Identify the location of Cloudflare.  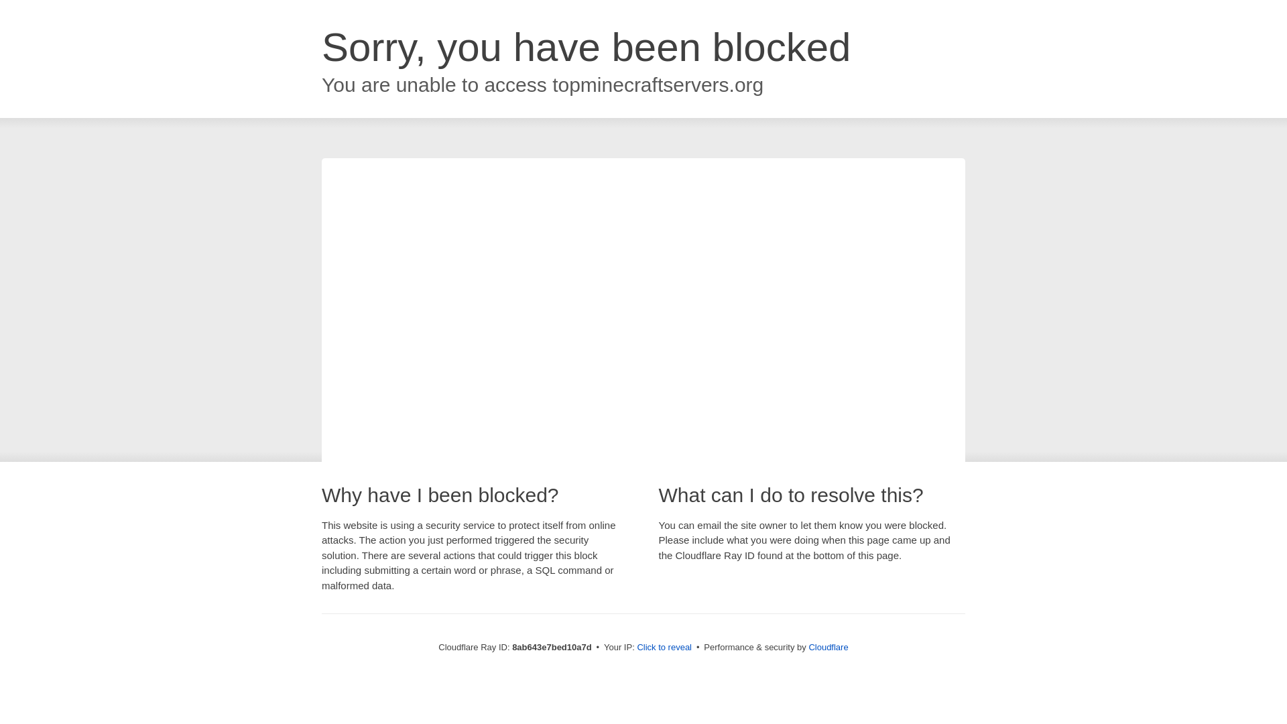
(828, 647).